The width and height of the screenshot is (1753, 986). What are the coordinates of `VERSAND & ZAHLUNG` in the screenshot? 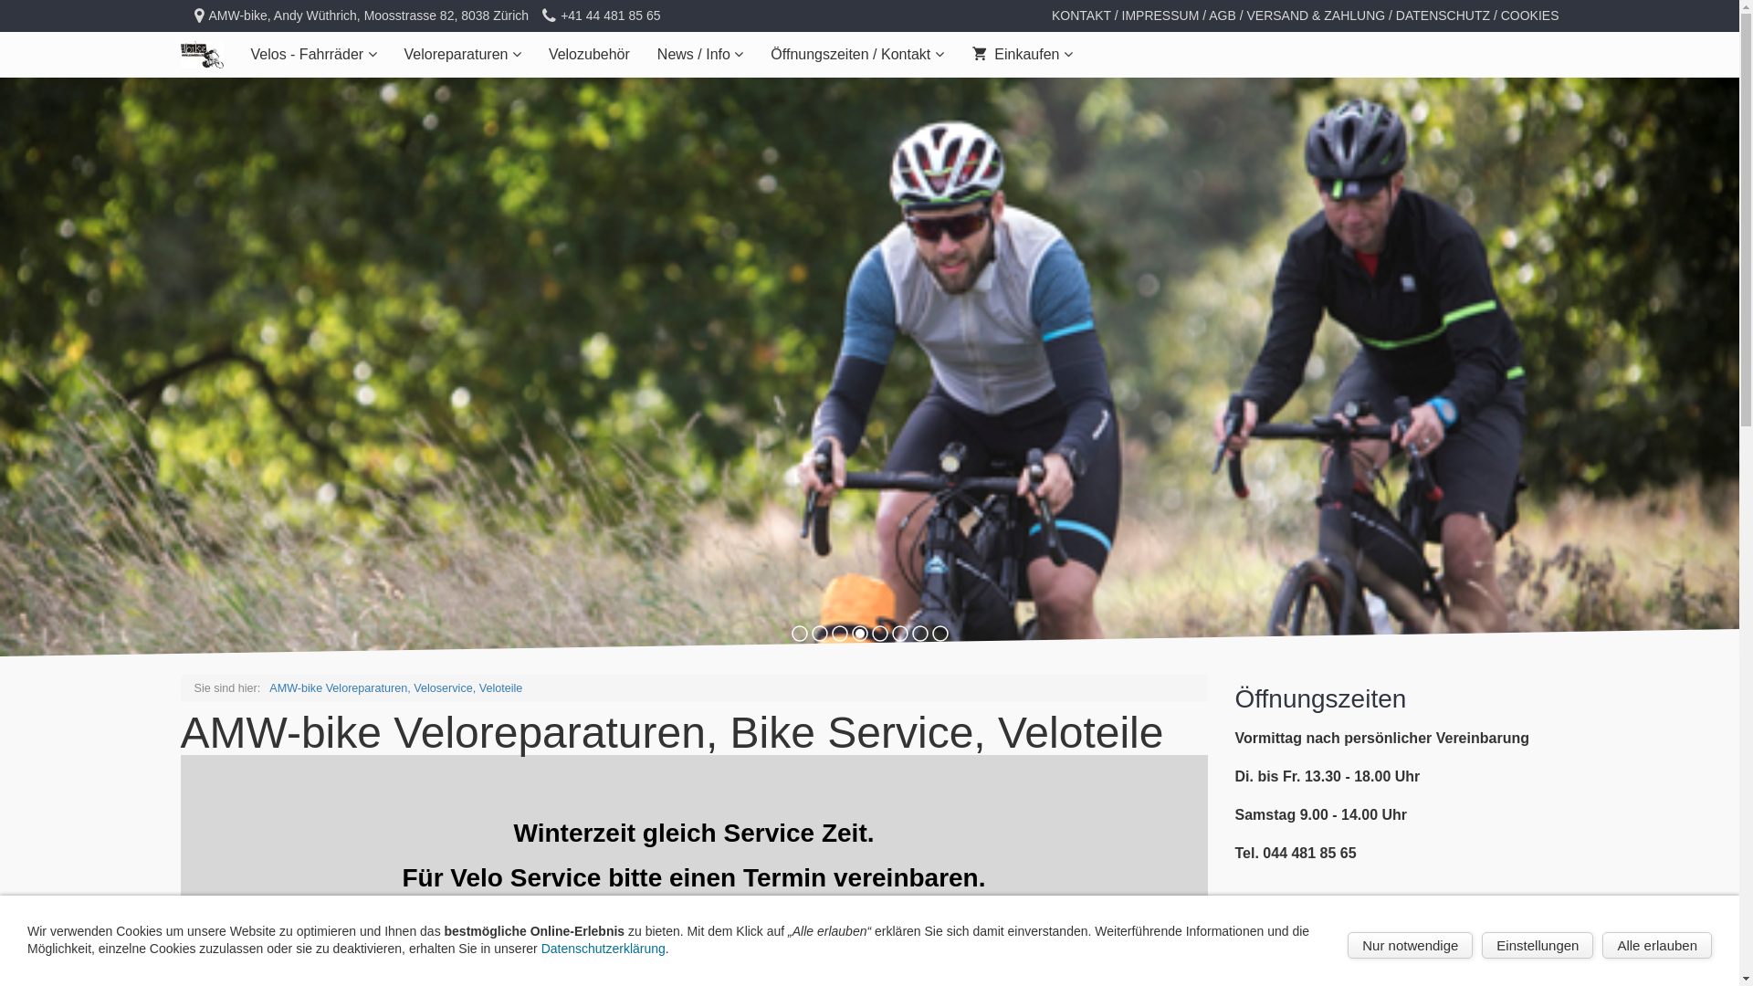 It's located at (1316, 16).